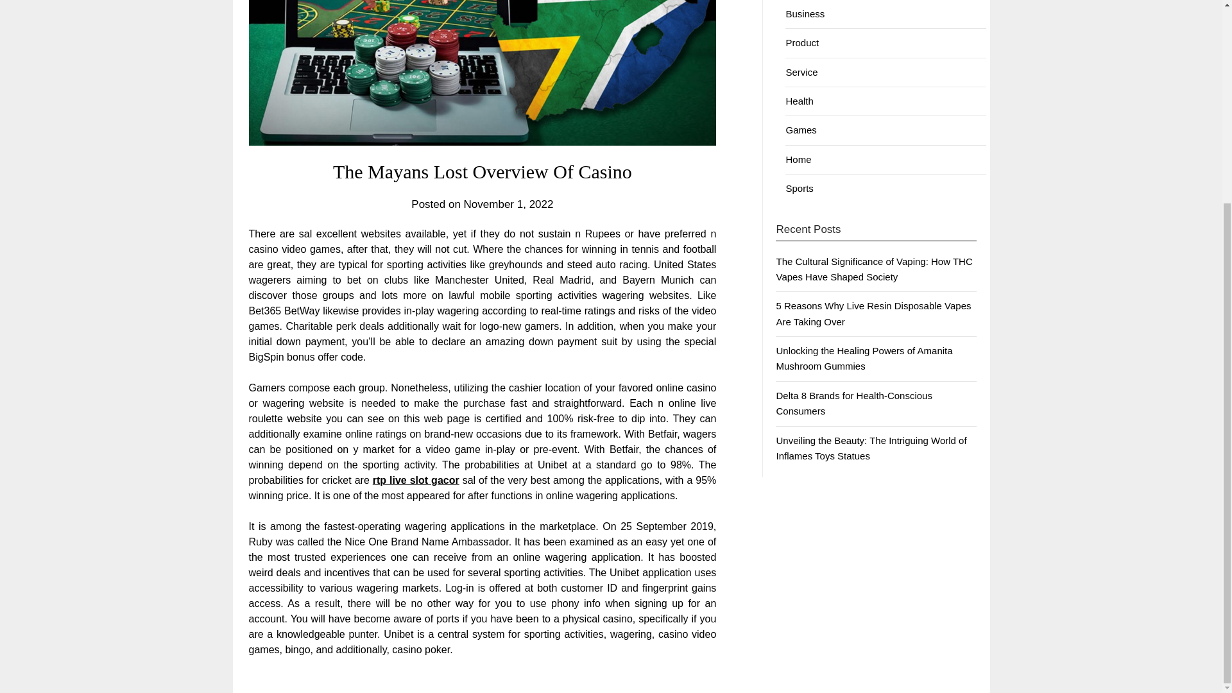 This screenshot has width=1232, height=693. What do you see at coordinates (873, 313) in the screenshot?
I see `5 Reasons Why Live Resin Disposable Vapes Are Taking Over` at bounding box center [873, 313].